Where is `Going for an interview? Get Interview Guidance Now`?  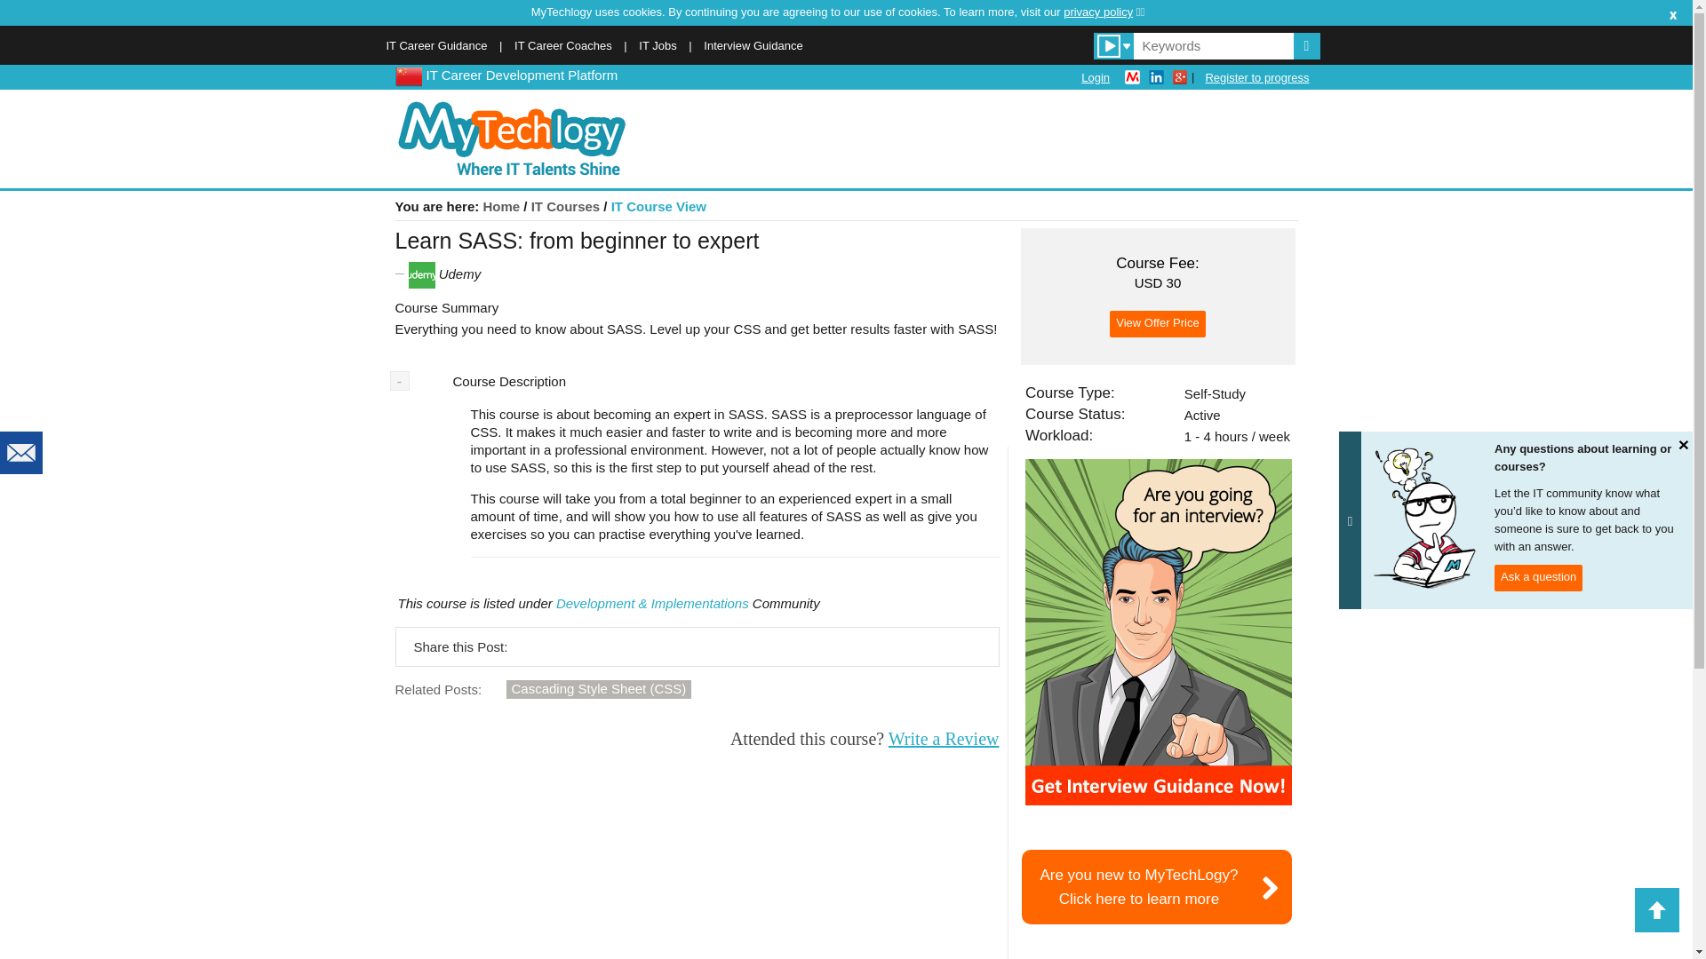 Going for an interview? Get Interview Guidance Now is located at coordinates (435, 46).